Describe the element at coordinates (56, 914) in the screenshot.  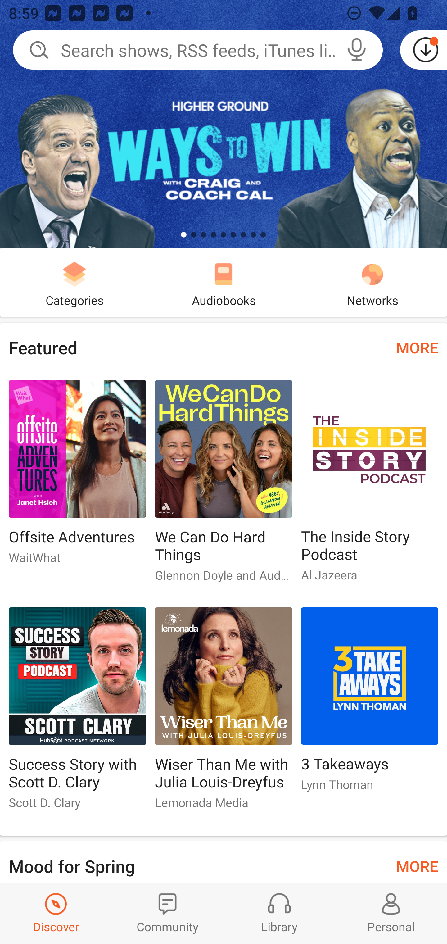
I see `Discover` at that location.